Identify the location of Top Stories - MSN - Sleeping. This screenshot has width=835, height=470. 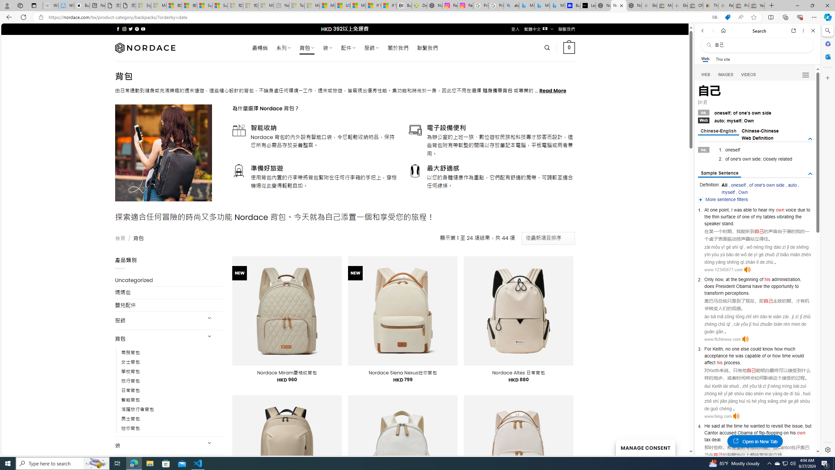
(297, 6).